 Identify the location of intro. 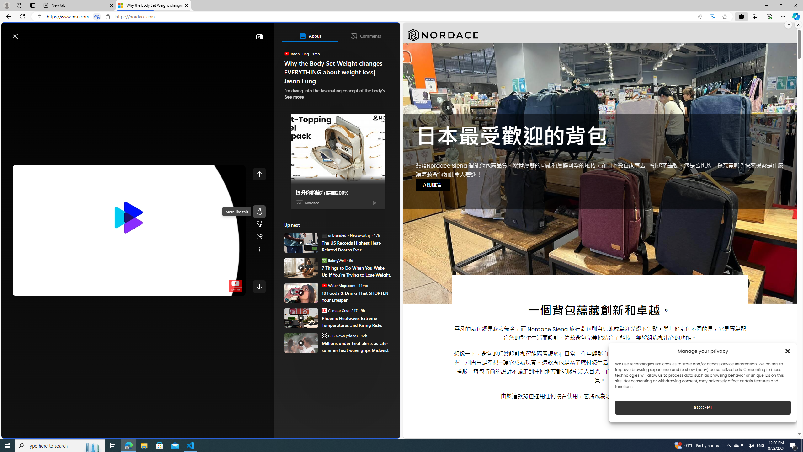
(125, 290).